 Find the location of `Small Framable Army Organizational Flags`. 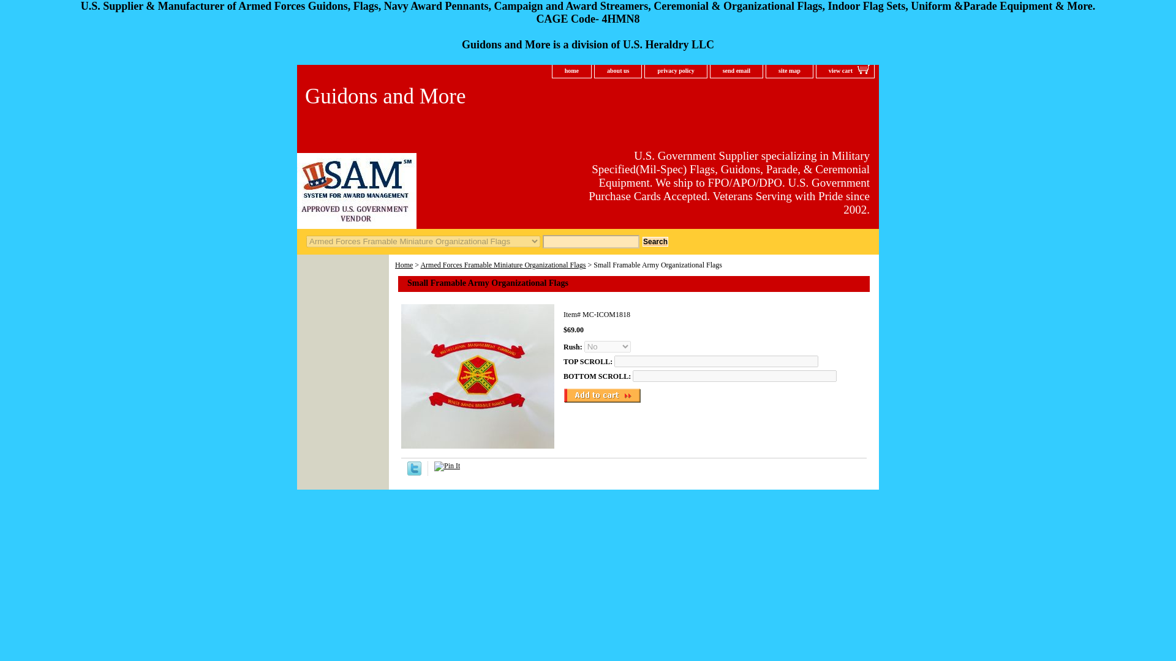

Small Framable Army Organizational Flags is located at coordinates (477, 376).